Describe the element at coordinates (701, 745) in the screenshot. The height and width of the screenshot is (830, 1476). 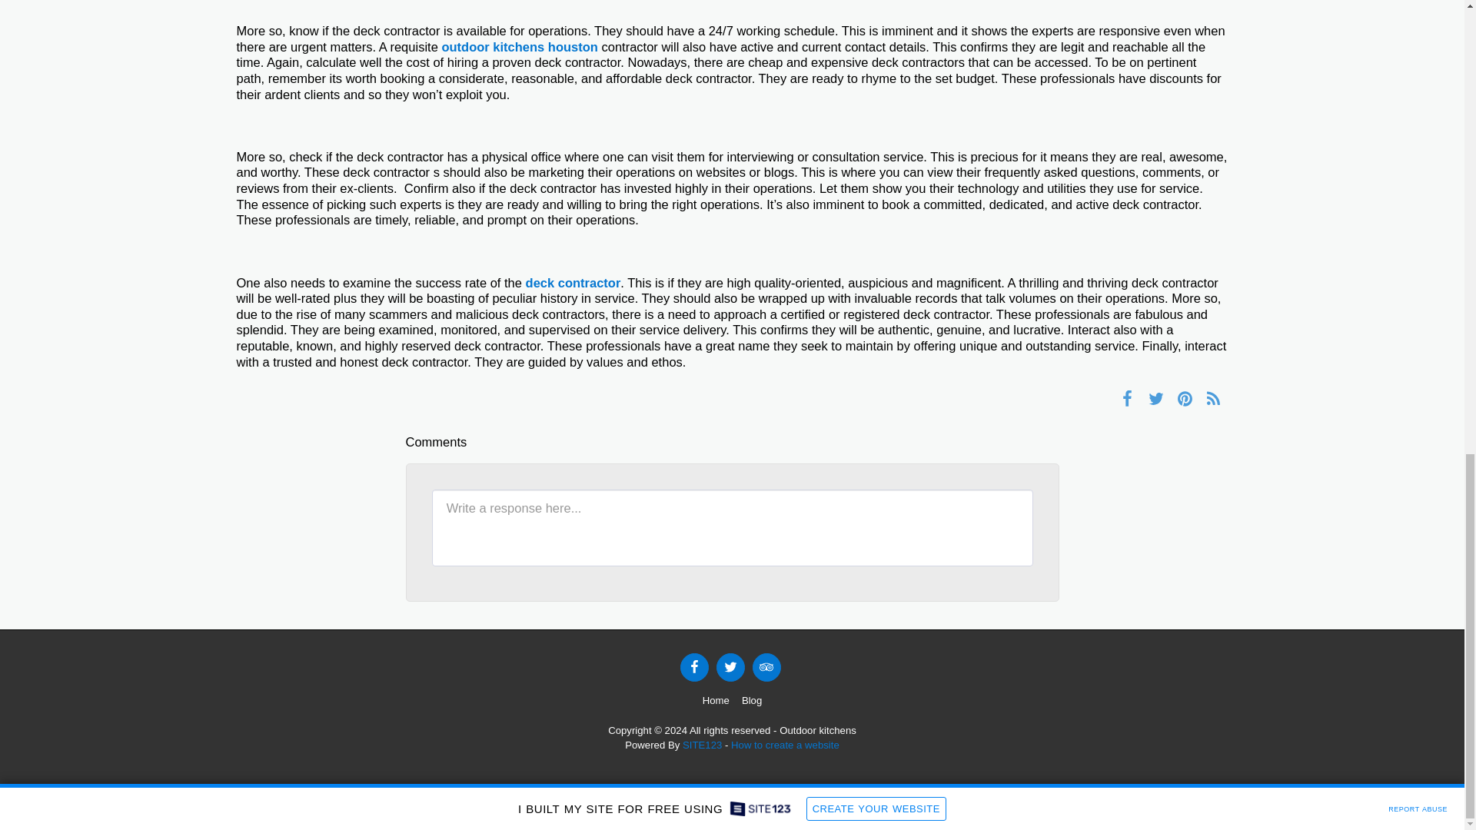
I see `SITE123` at that location.